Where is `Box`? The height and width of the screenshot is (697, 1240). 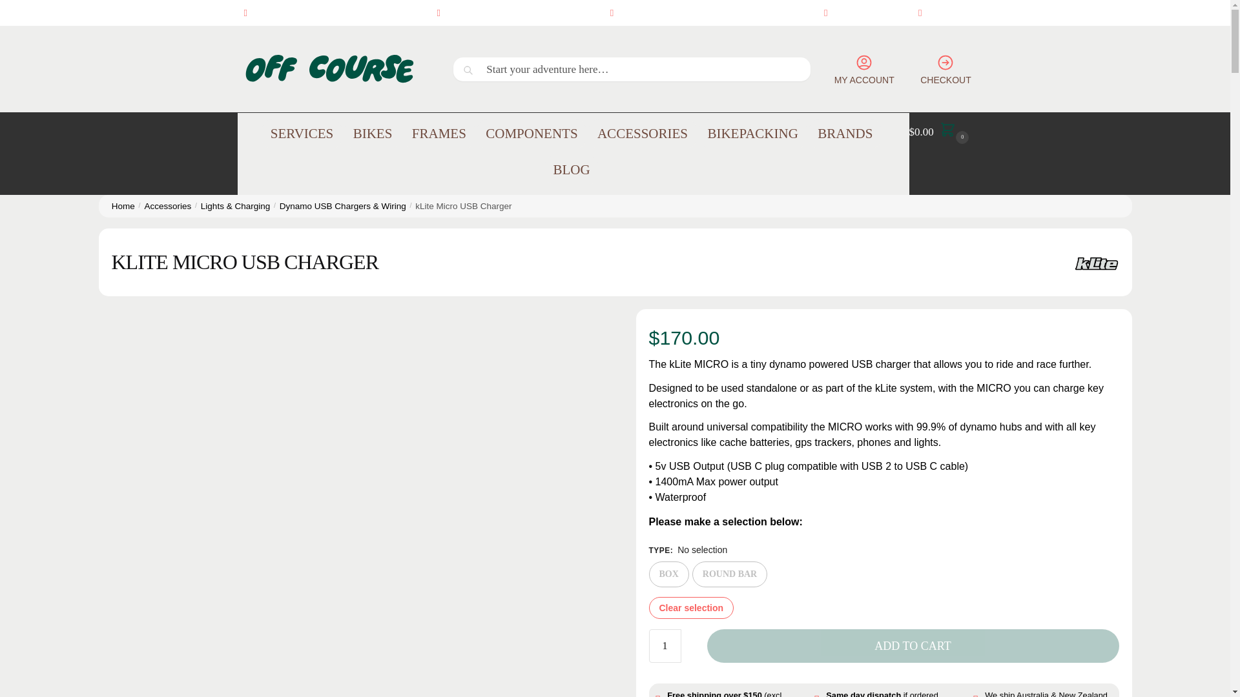
Box is located at coordinates (668, 574).